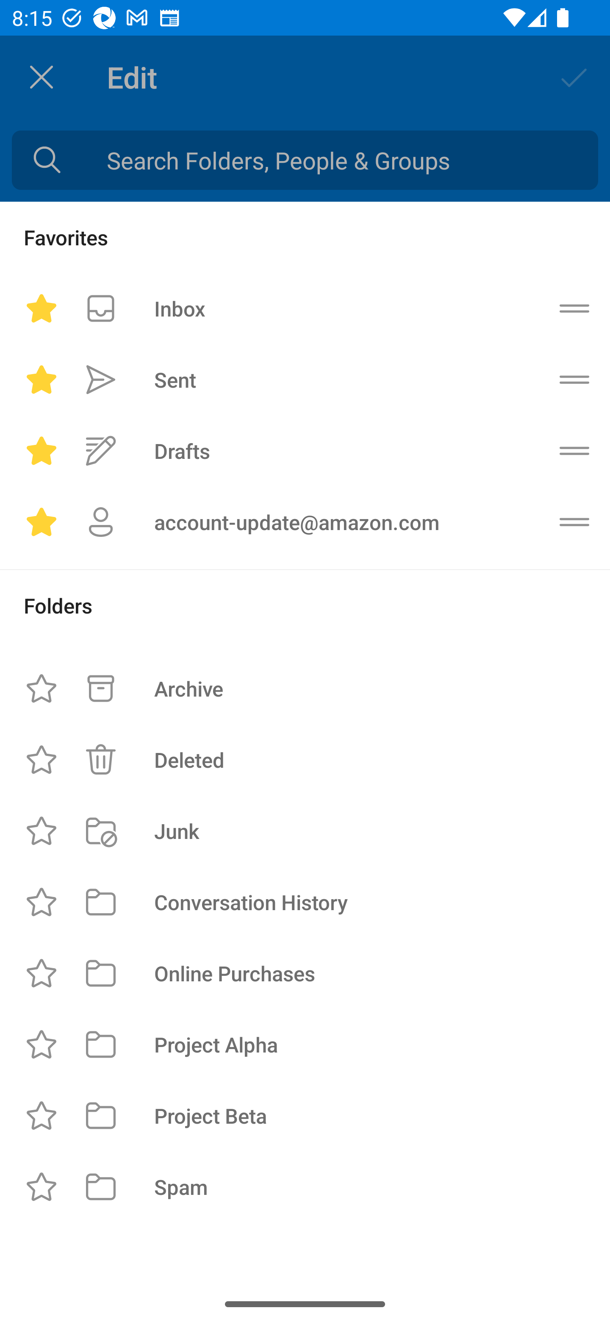 The image size is (610, 1322). I want to click on Add Project Alpha to favorite, so click(42, 1044).